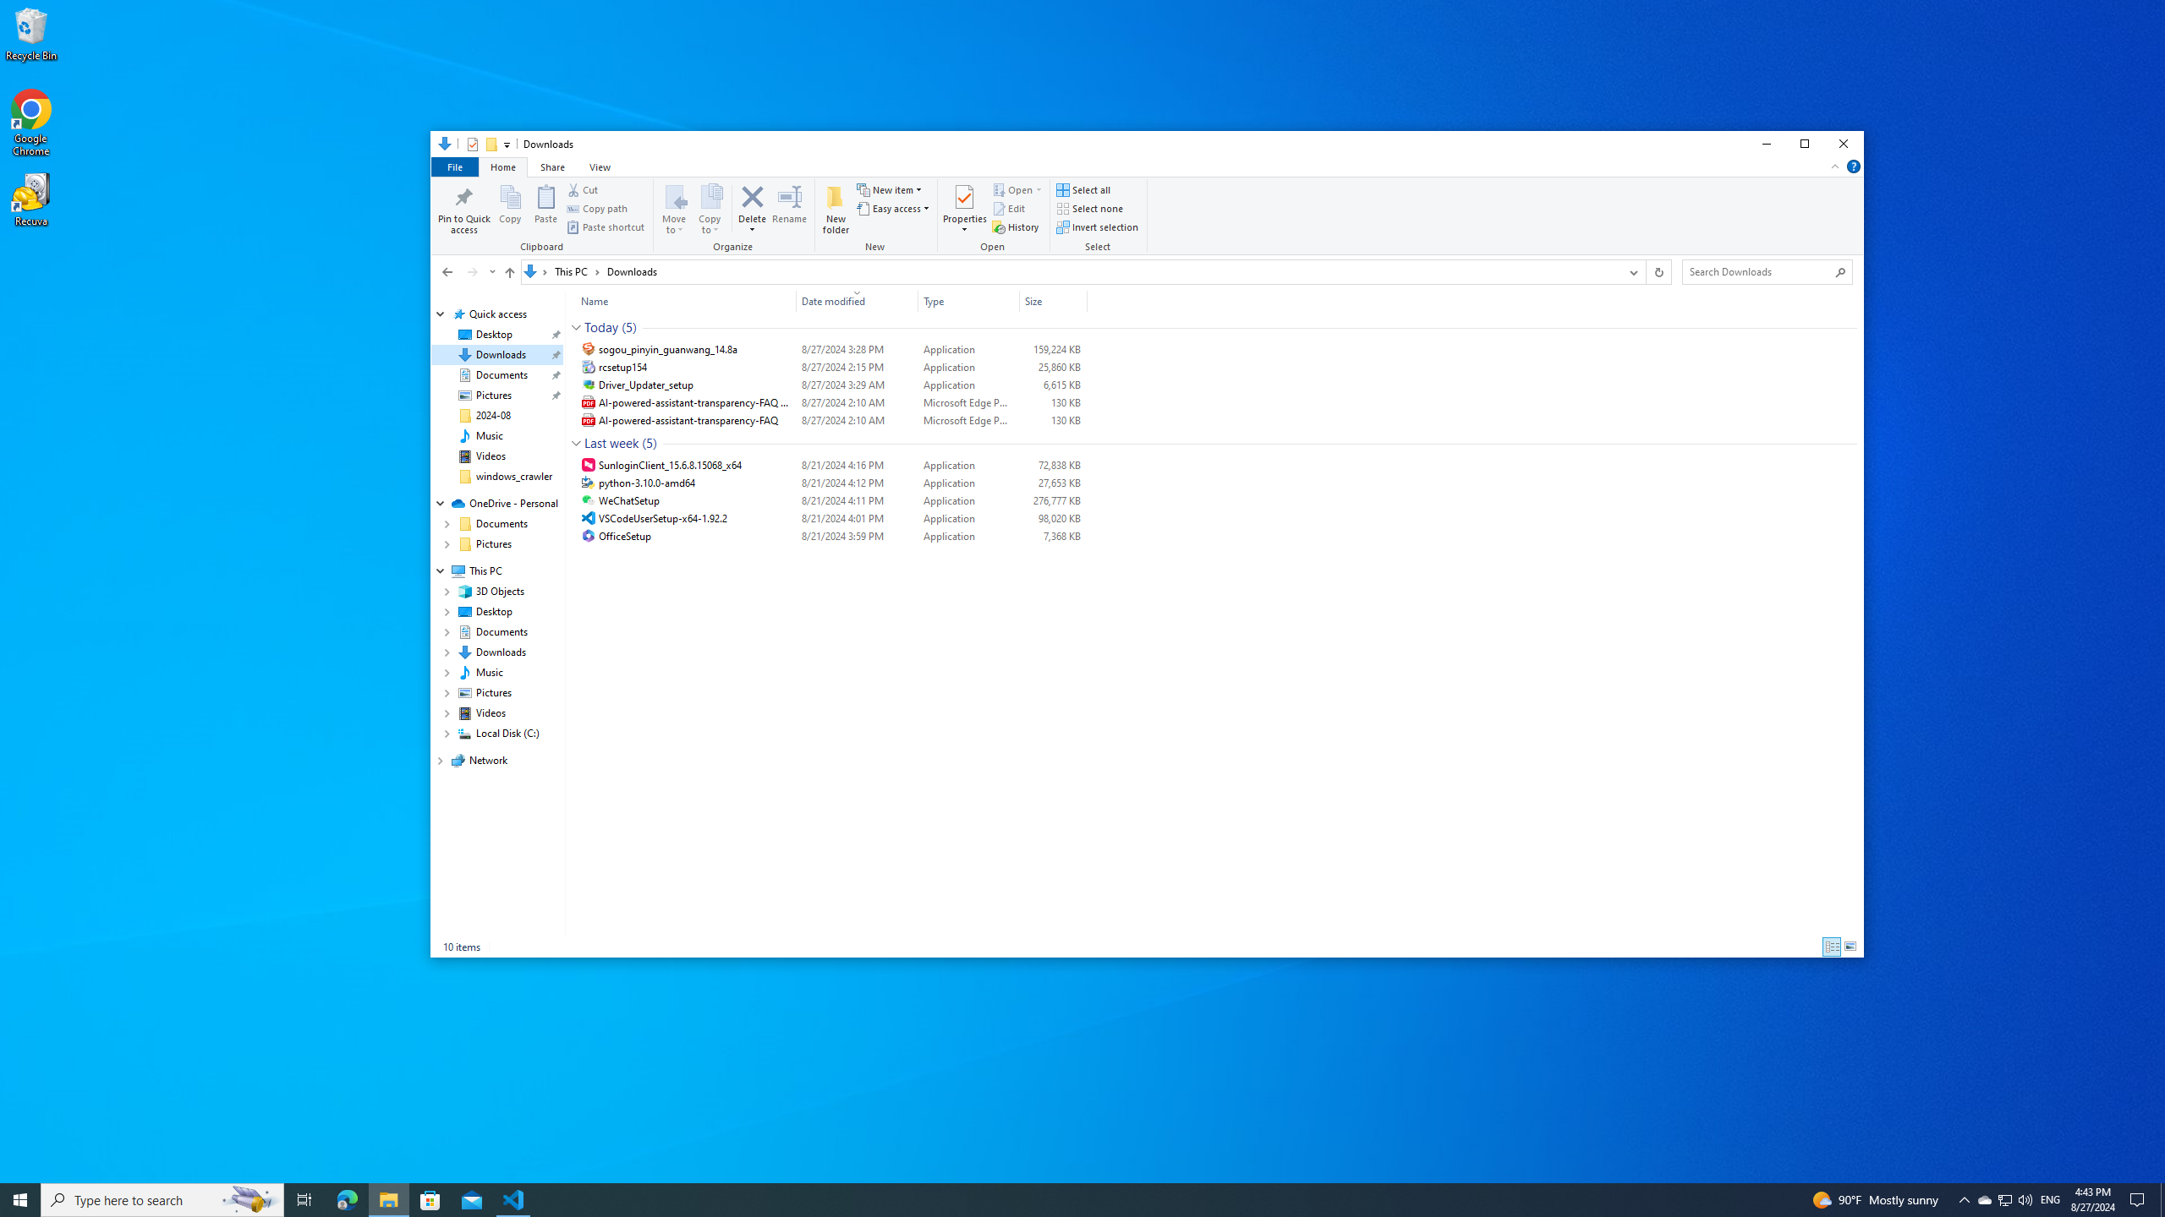 The image size is (2165, 1217). I want to click on SunloginClient_15.6.8.15068_x64, so click(830, 465).